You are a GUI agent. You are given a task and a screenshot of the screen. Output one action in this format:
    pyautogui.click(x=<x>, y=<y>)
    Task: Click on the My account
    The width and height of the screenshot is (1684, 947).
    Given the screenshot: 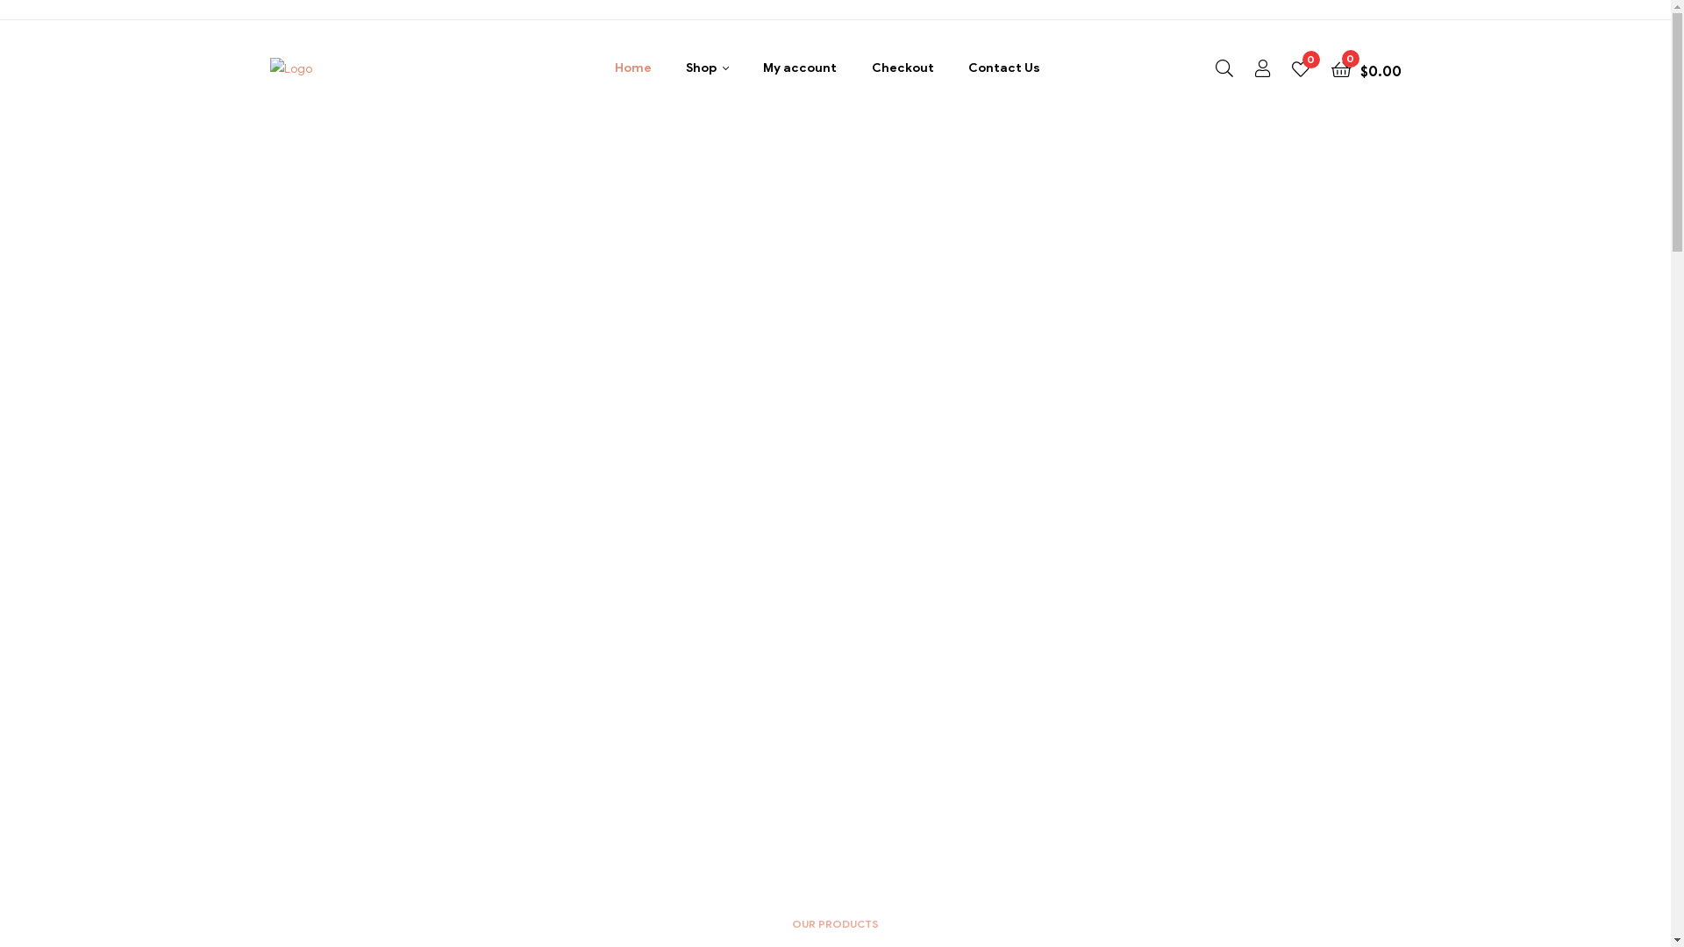 What is the action you would take?
    pyautogui.click(x=800, y=68)
    